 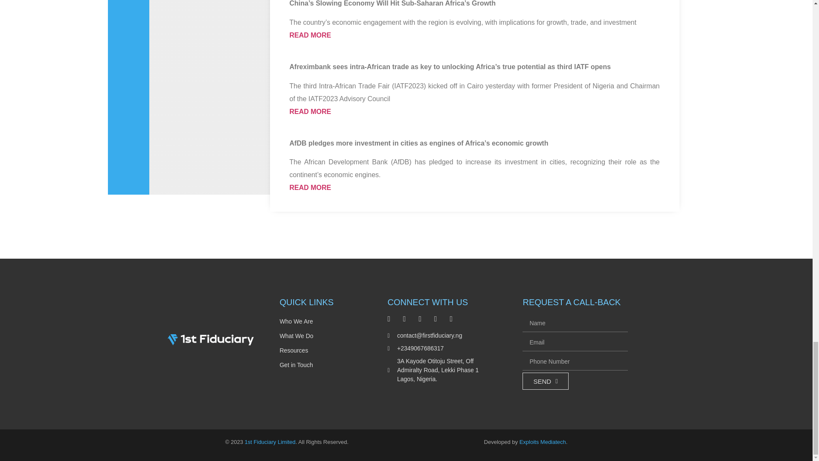 I want to click on READ MORE, so click(x=310, y=111).